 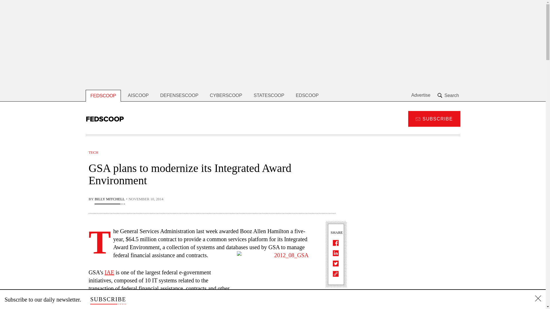 I want to click on AISCOOP, so click(x=138, y=96).